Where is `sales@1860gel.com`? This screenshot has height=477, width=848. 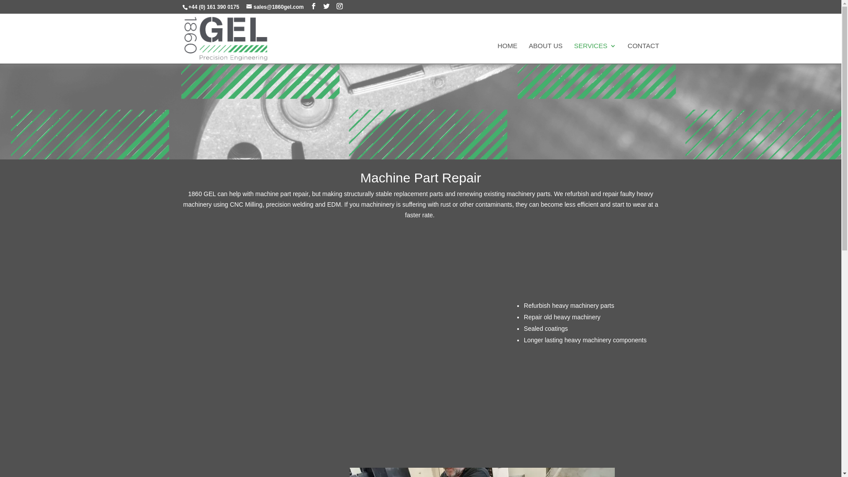 sales@1860gel.com is located at coordinates (275, 7).